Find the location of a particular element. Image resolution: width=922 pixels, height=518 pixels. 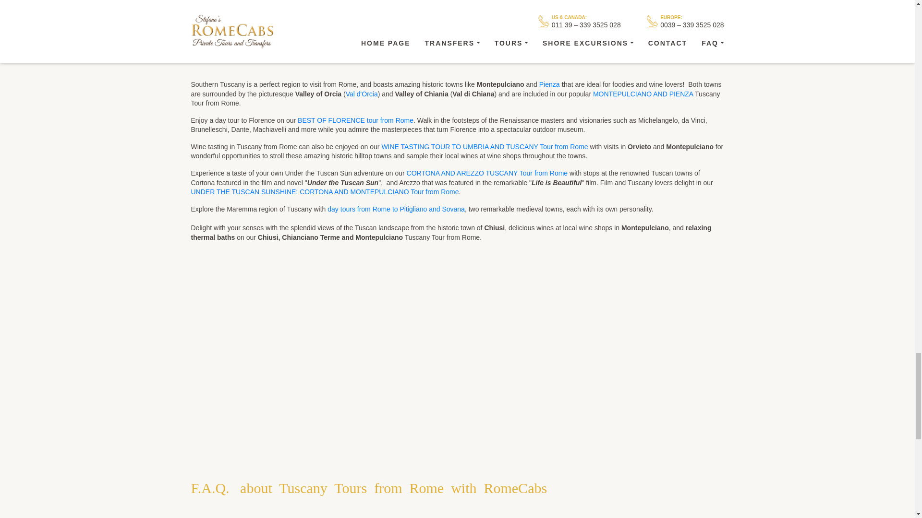

Val d'Orcia UNESCO is located at coordinates (362, 94).